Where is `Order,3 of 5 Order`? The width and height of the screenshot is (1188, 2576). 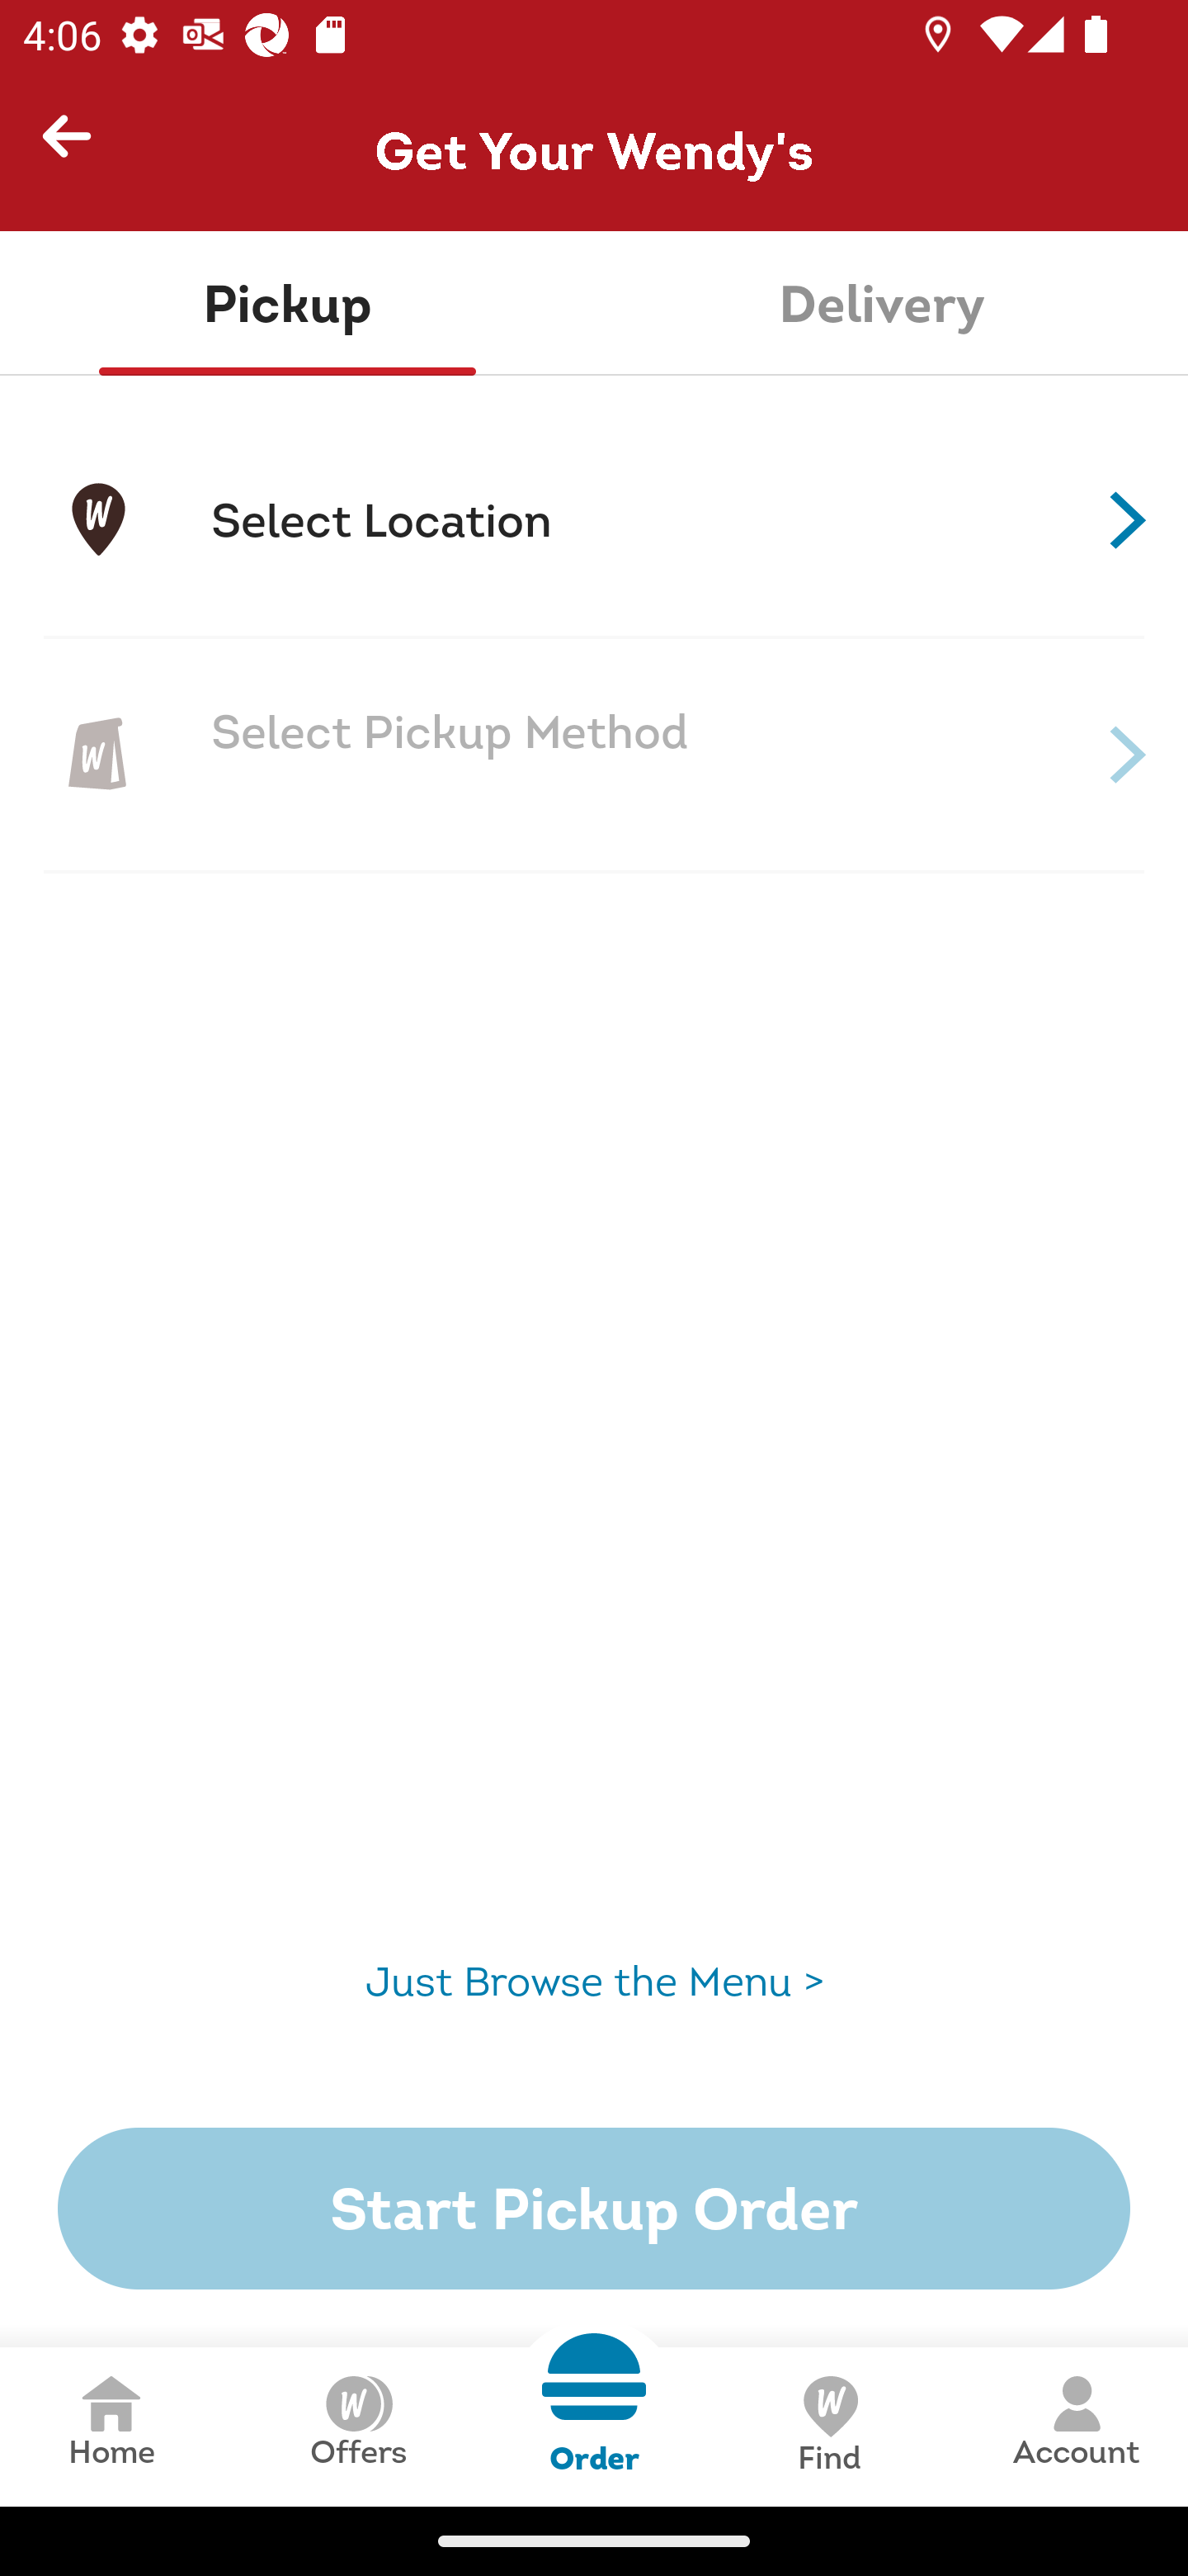
Order,3 of 5 Order is located at coordinates (594, 2404).